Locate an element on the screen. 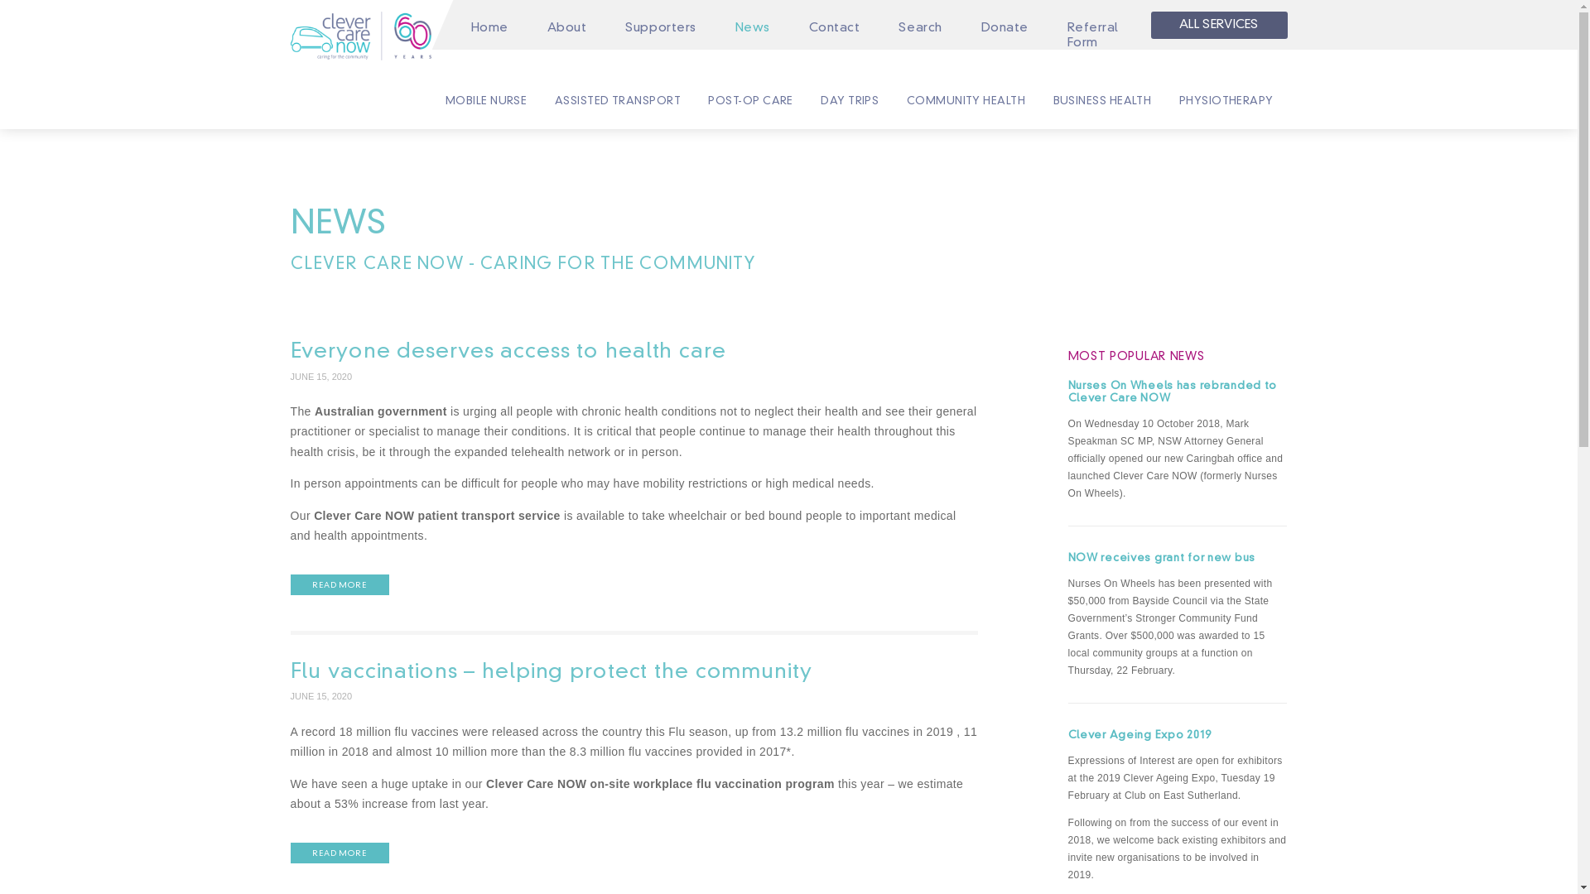 This screenshot has height=894, width=1590. Referral Form is located at coordinates (1092, 36).